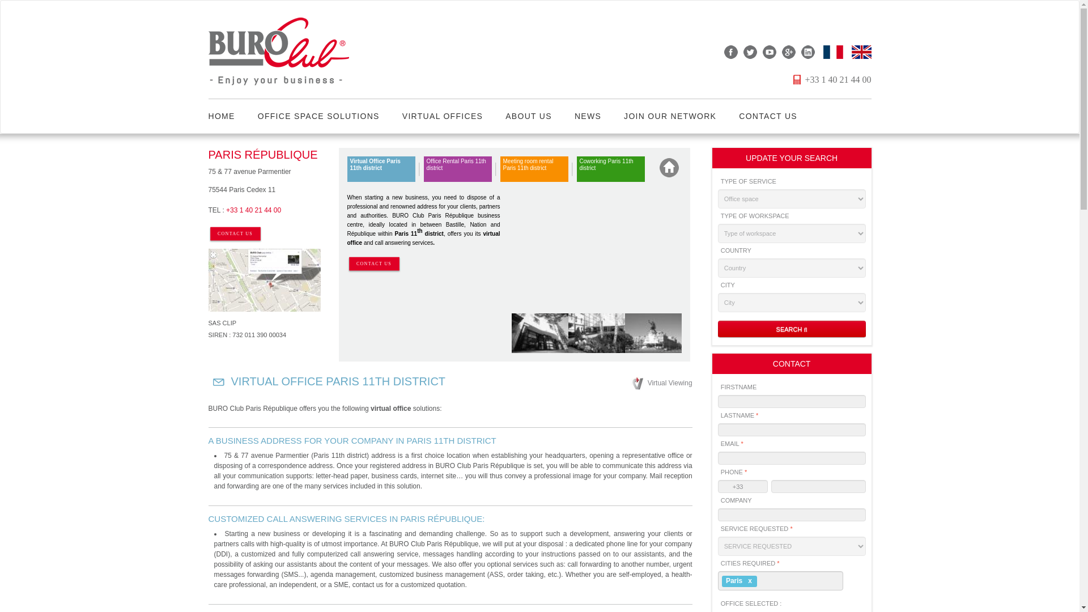 Image resolution: width=1088 pixels, height=612 pixels. Describe the element at coordinates (534, 169) in the screenshot. I see `Meeting room rental Paris 11th district` at that location.